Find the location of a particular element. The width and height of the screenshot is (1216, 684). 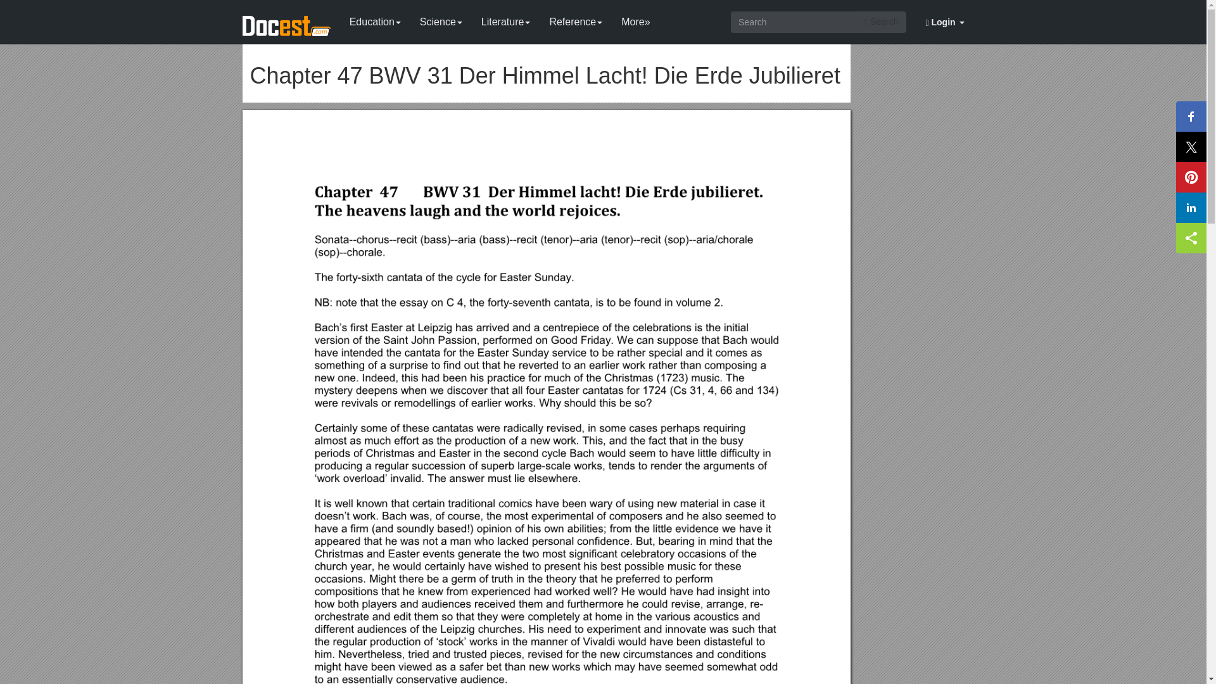

Education is located at coordinates (375, 19).